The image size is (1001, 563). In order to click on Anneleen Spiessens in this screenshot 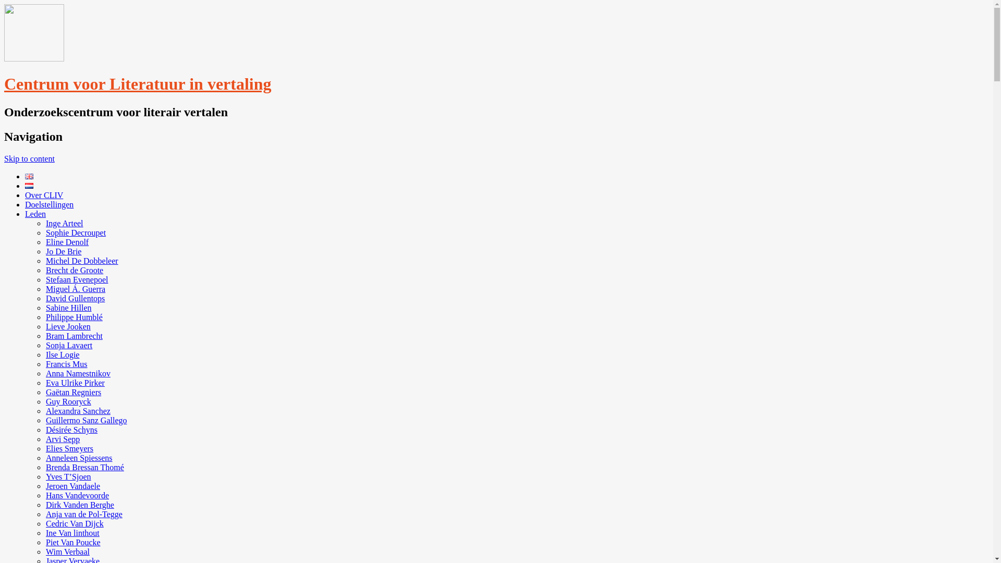, I will do `click(79, 458)`.